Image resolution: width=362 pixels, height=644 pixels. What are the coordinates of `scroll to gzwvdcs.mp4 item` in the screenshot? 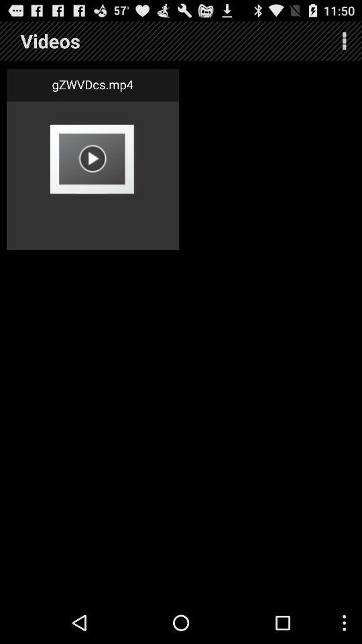 It's located at (93, 85).